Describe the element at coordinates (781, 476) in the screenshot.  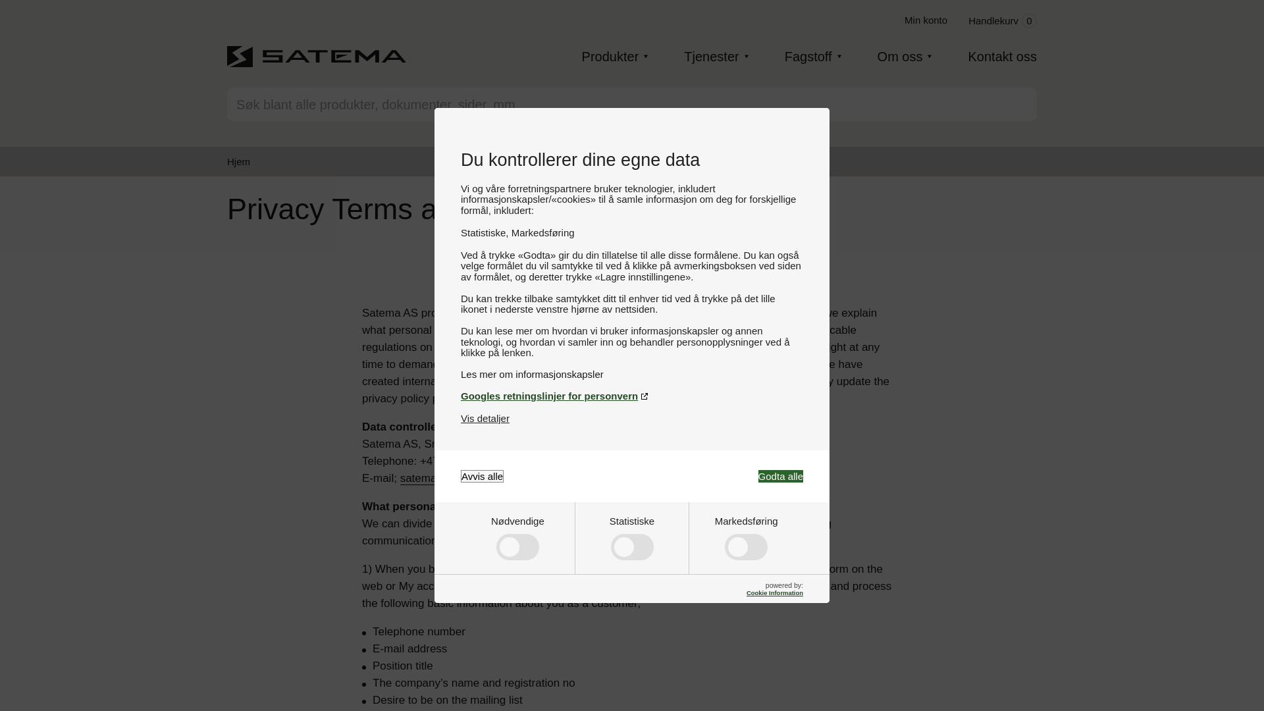
I see `Googles retningslinjer for personvern` at that location.